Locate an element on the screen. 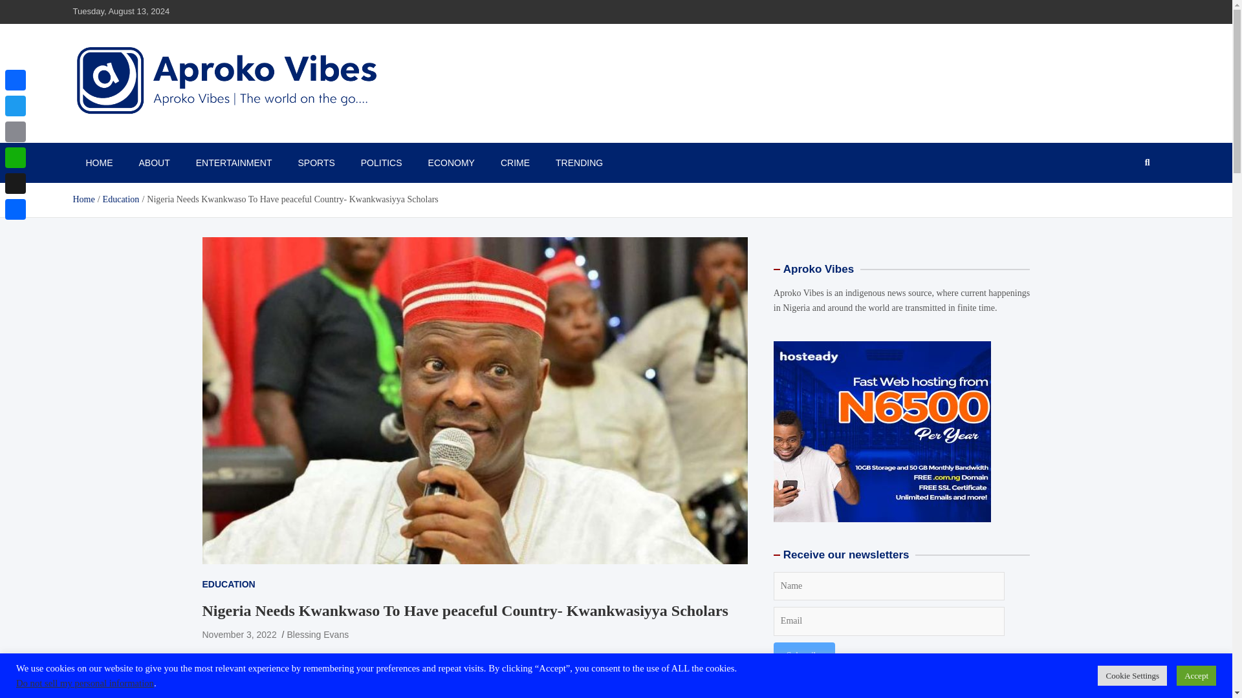 This screenshot has height=698, width=1242. ECONOMY is located at coordinates (452, 163).